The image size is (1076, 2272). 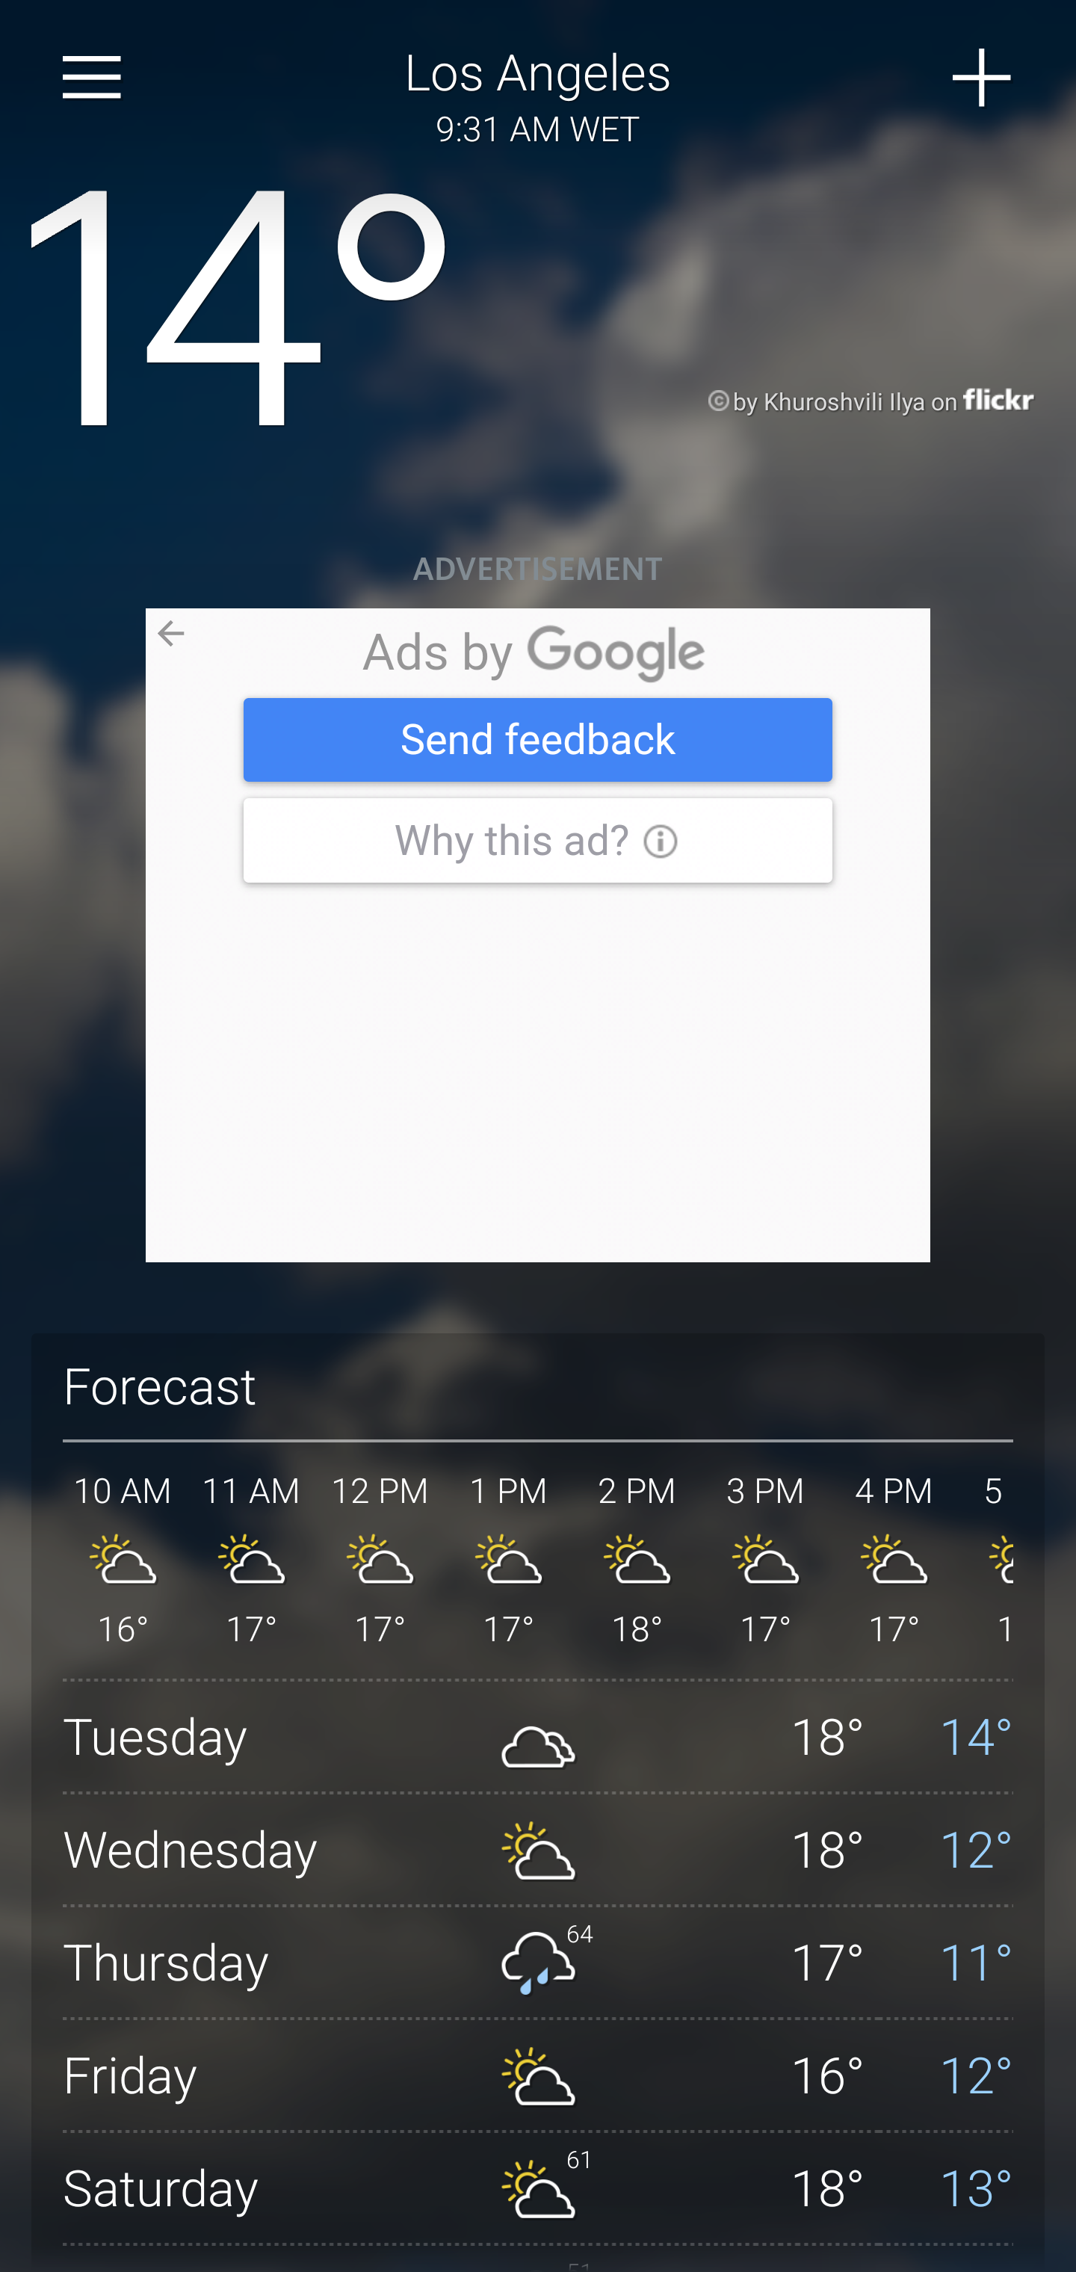 What do you see at coordinates (538, 936) in the screenshot?
I see `Advertisement` at bounding box center [538, 936].